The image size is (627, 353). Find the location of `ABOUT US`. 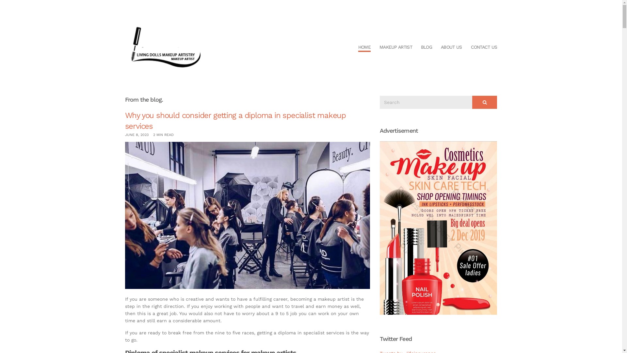

ABOUT US is located at coordinates (451, 48).